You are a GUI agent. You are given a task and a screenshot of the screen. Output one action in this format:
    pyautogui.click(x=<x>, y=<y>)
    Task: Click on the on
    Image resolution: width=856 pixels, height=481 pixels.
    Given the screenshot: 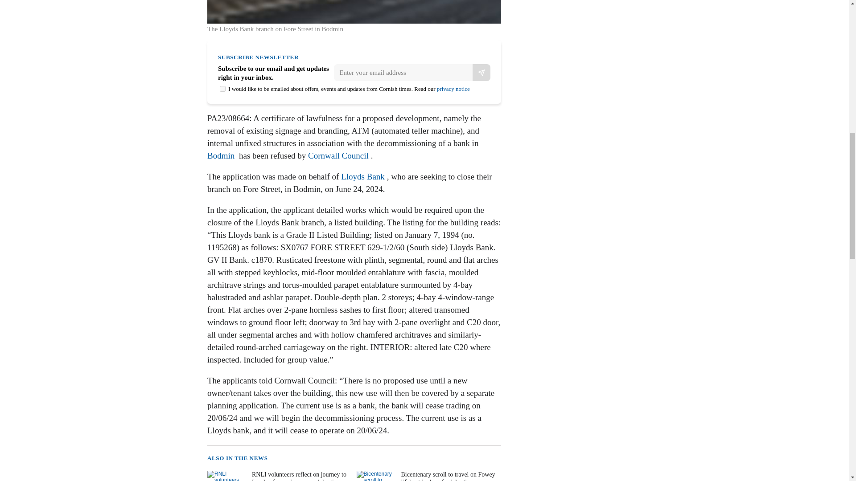 What is the action you would take?
    pyautogui.click(x=223, y=89)
    